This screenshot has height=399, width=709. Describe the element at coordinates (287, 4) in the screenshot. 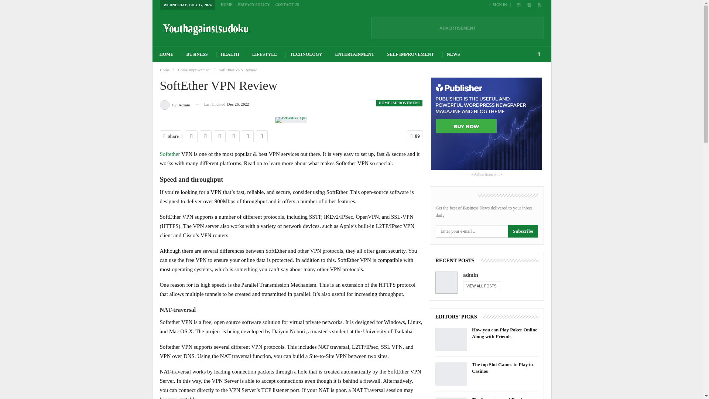

I see `CONTACT US` at that location.